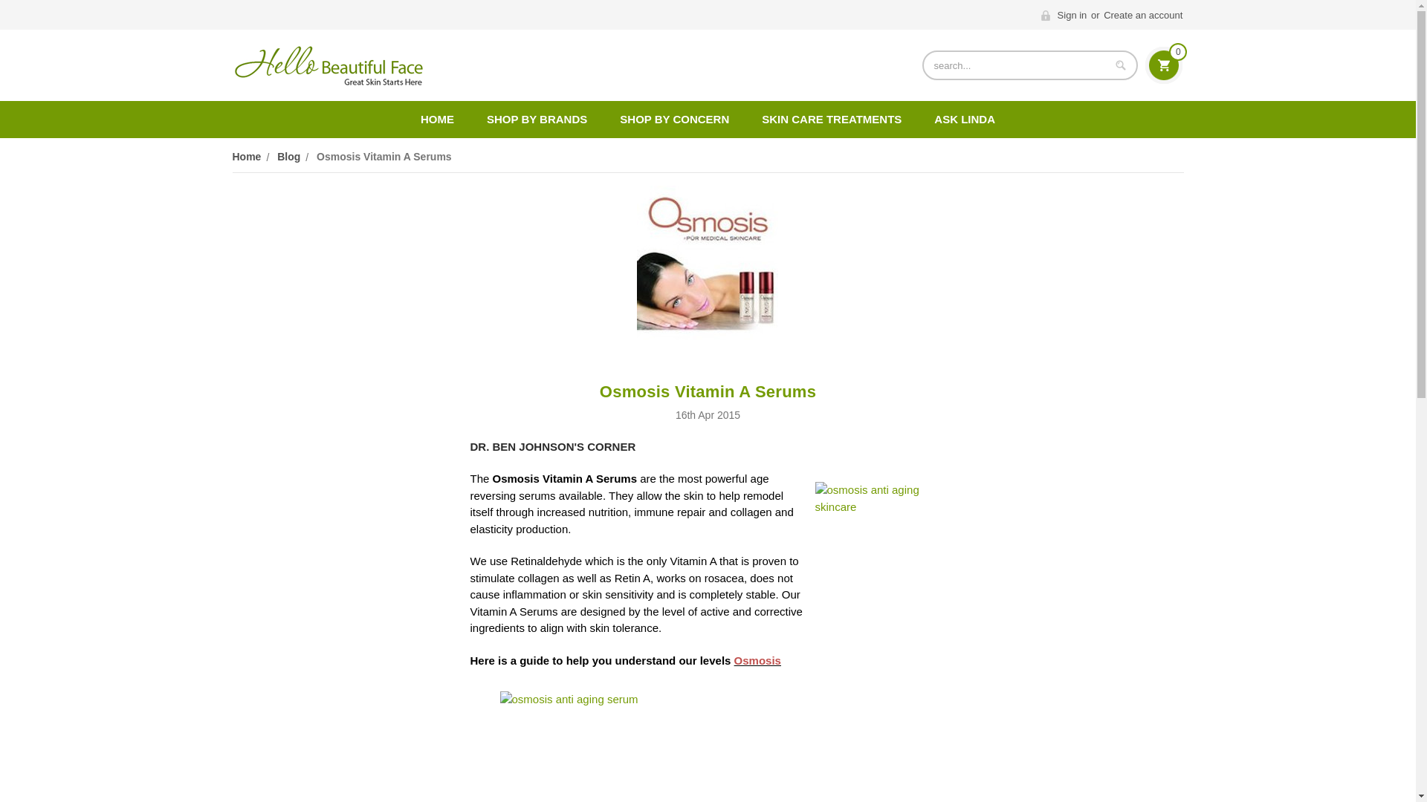  I want to click on HOME, so click(437, 119).